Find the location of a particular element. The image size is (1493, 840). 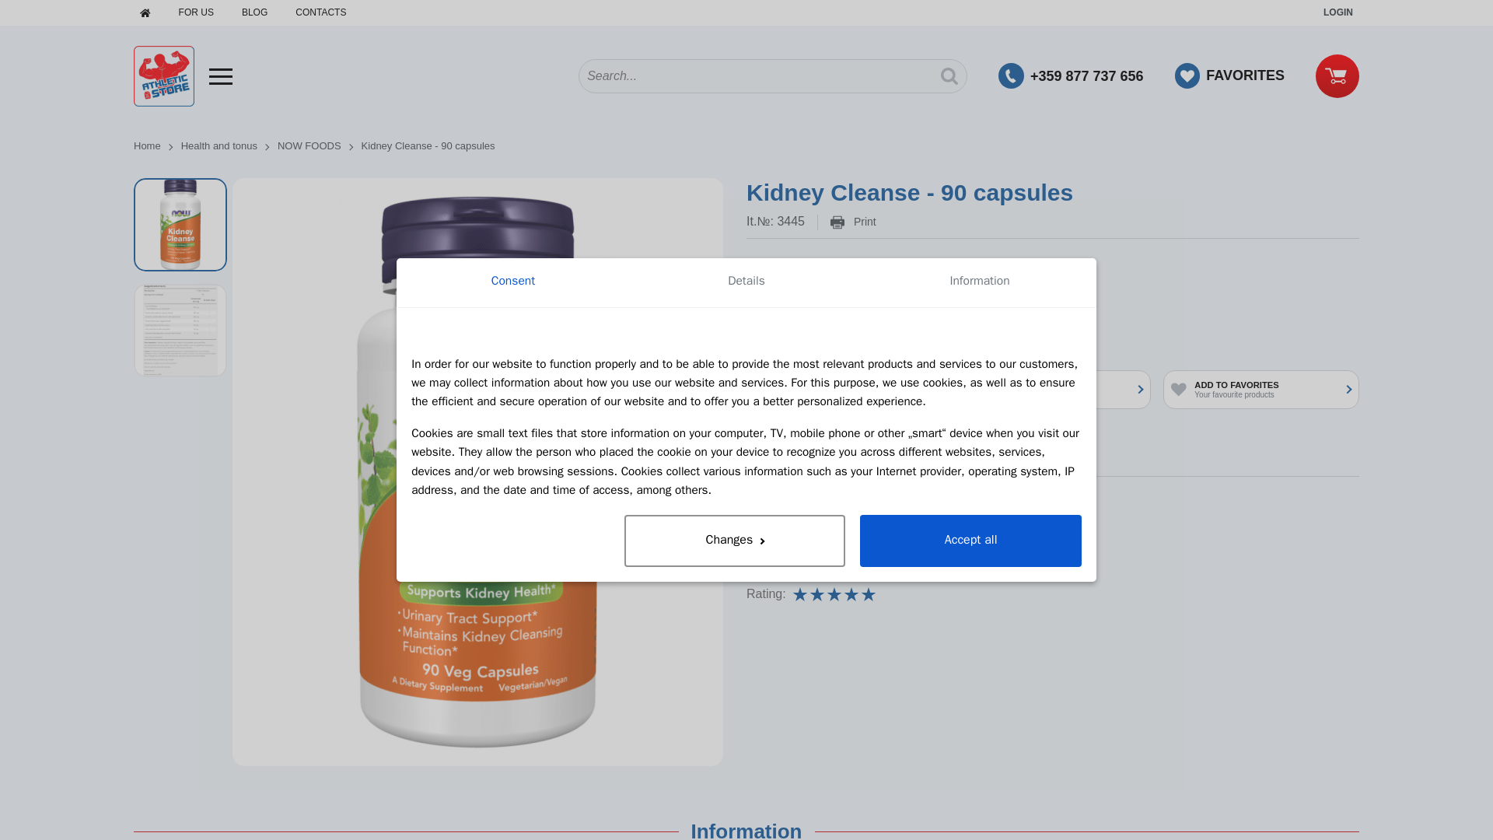

LOGIN is located at coordinates (1337, 12).